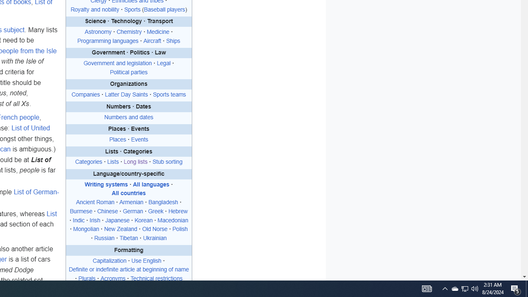 The width and height of the screenshot is (528, 297). Describe the element at coordinates (86, 229) in the screenshot. I see `Mongolian` at that location.